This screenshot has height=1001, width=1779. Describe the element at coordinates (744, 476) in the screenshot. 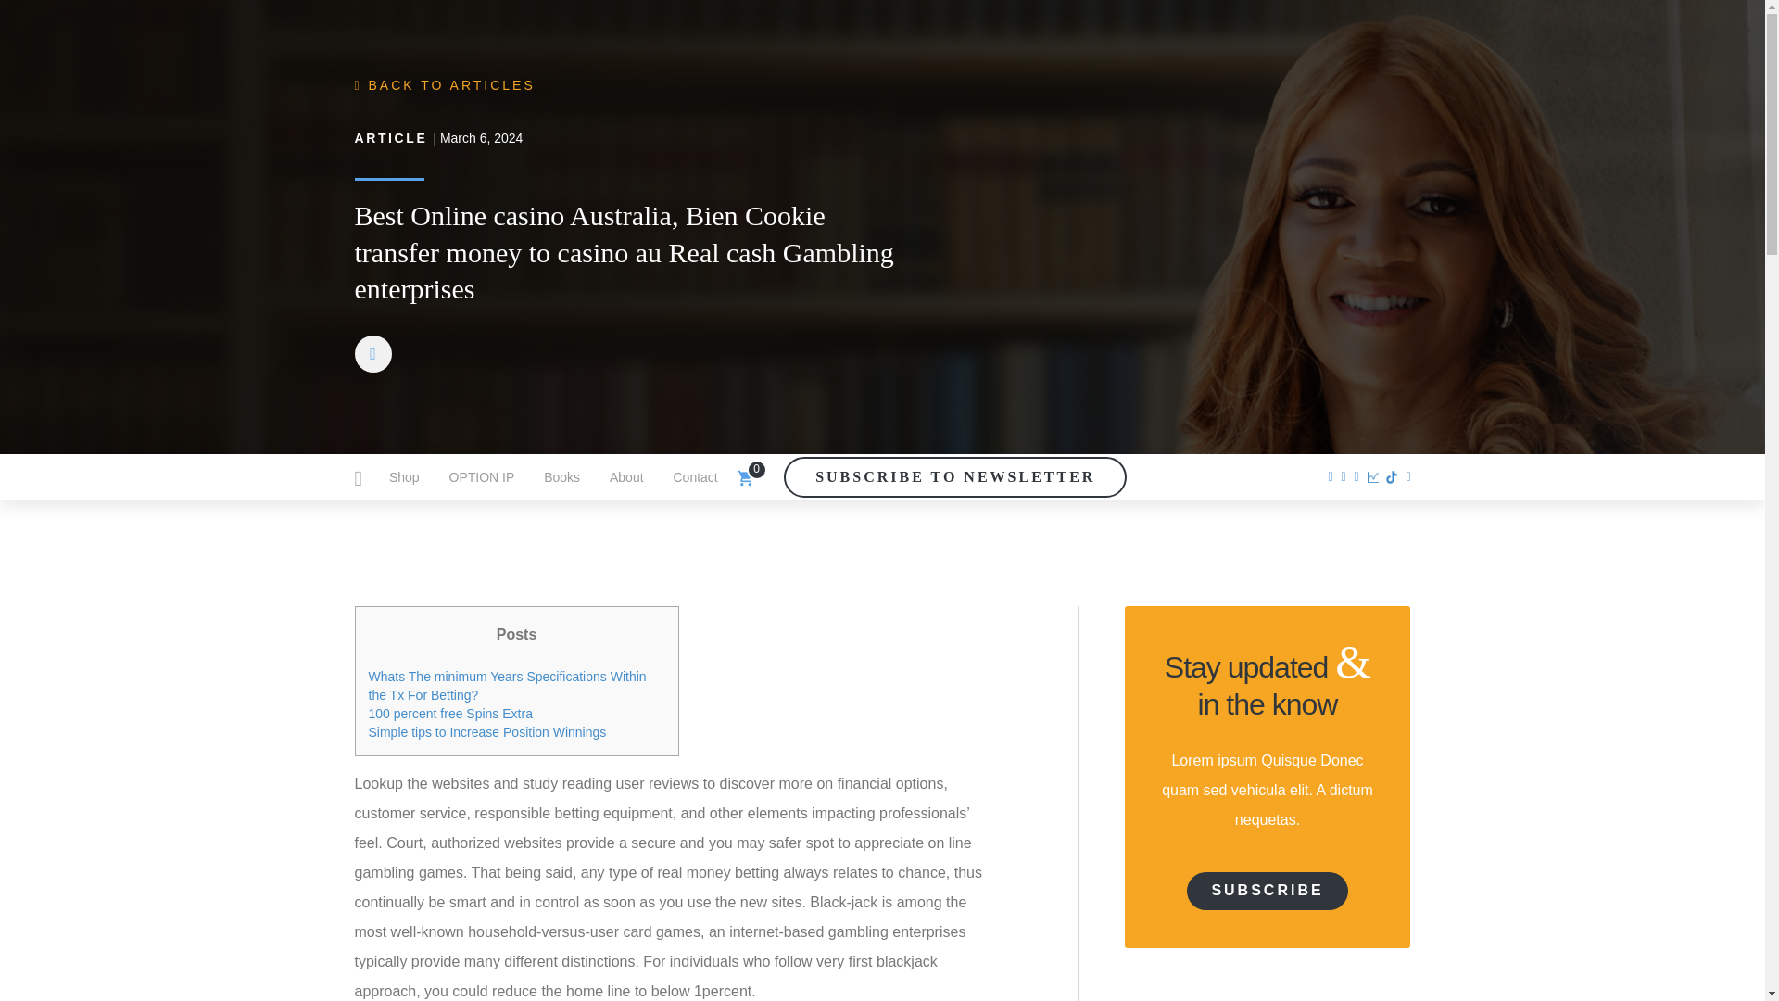

I see `0` at that location.